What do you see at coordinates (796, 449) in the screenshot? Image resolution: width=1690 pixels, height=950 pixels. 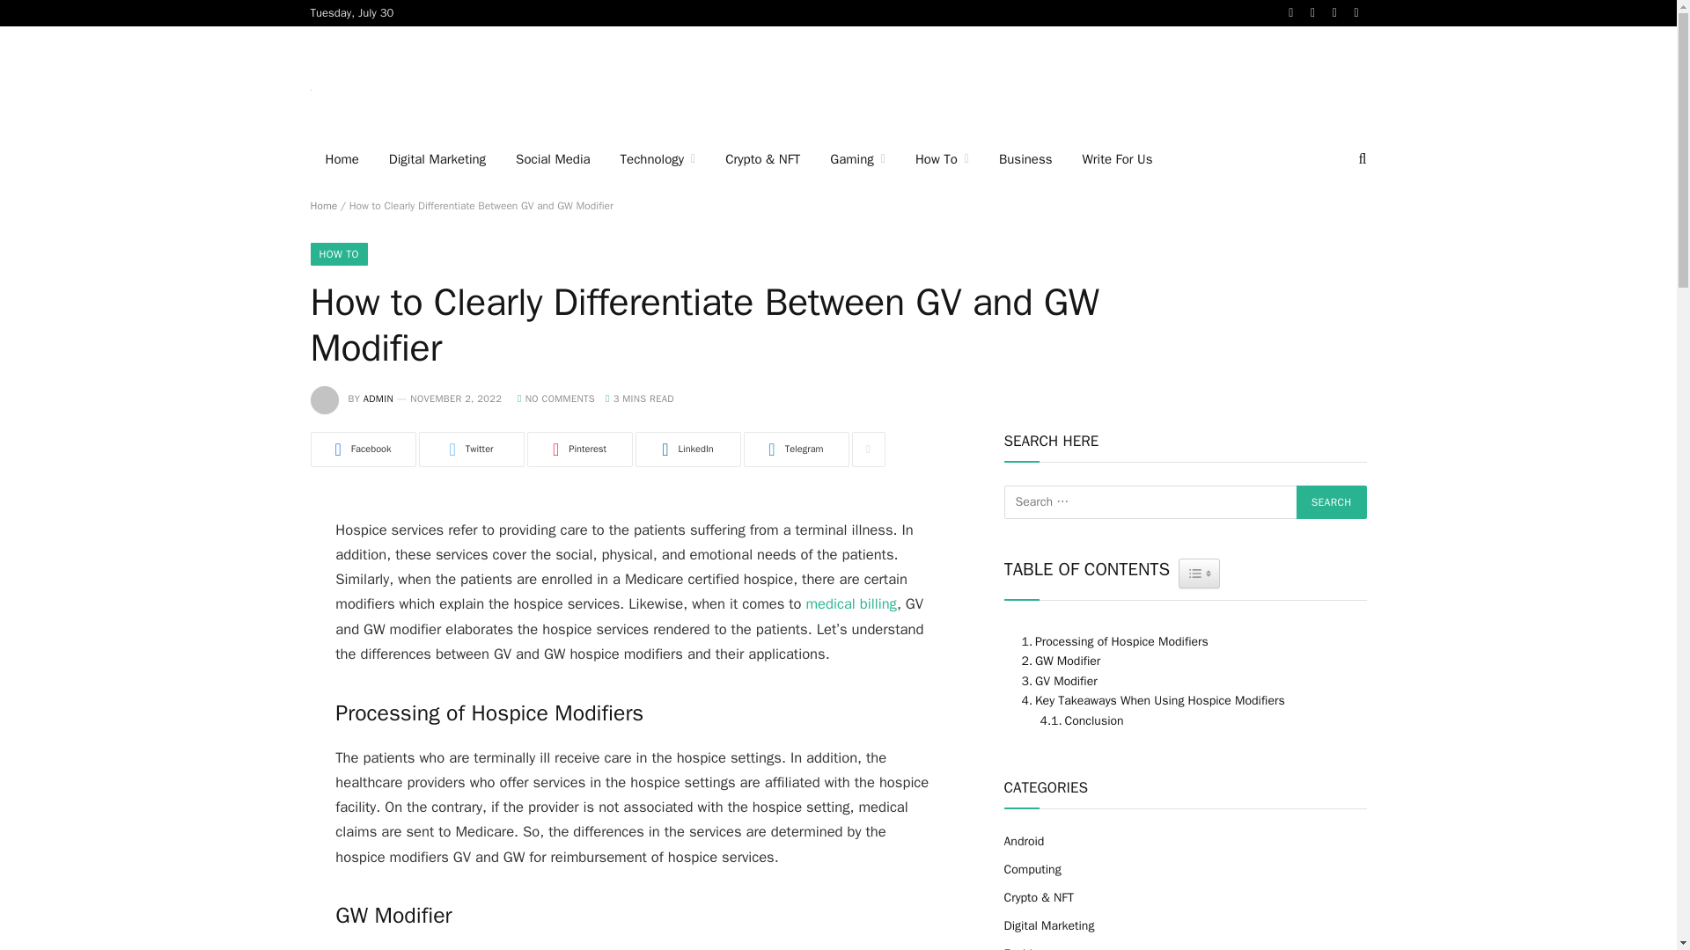 I see `Share on Telegram` at bounding box center [796, 449].